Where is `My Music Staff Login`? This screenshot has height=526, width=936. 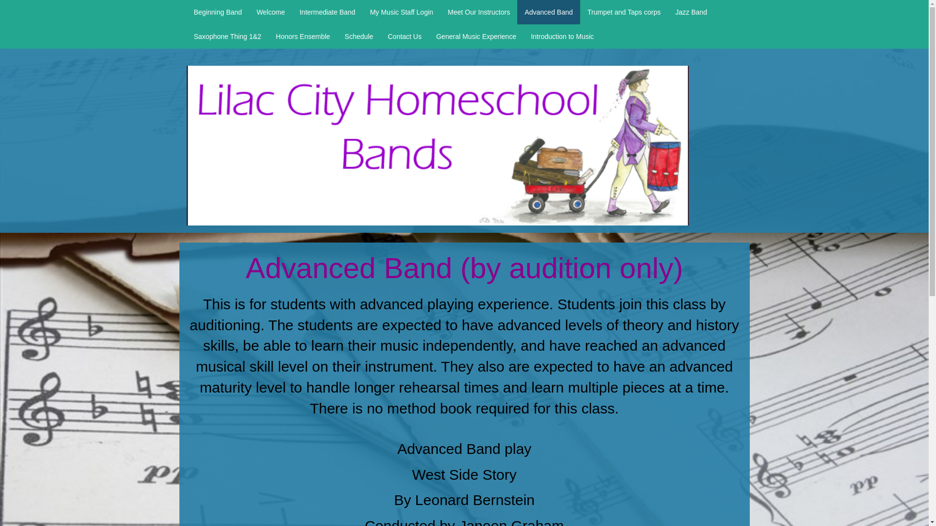
My Music Staff Login is located at coordinates (402, 12).